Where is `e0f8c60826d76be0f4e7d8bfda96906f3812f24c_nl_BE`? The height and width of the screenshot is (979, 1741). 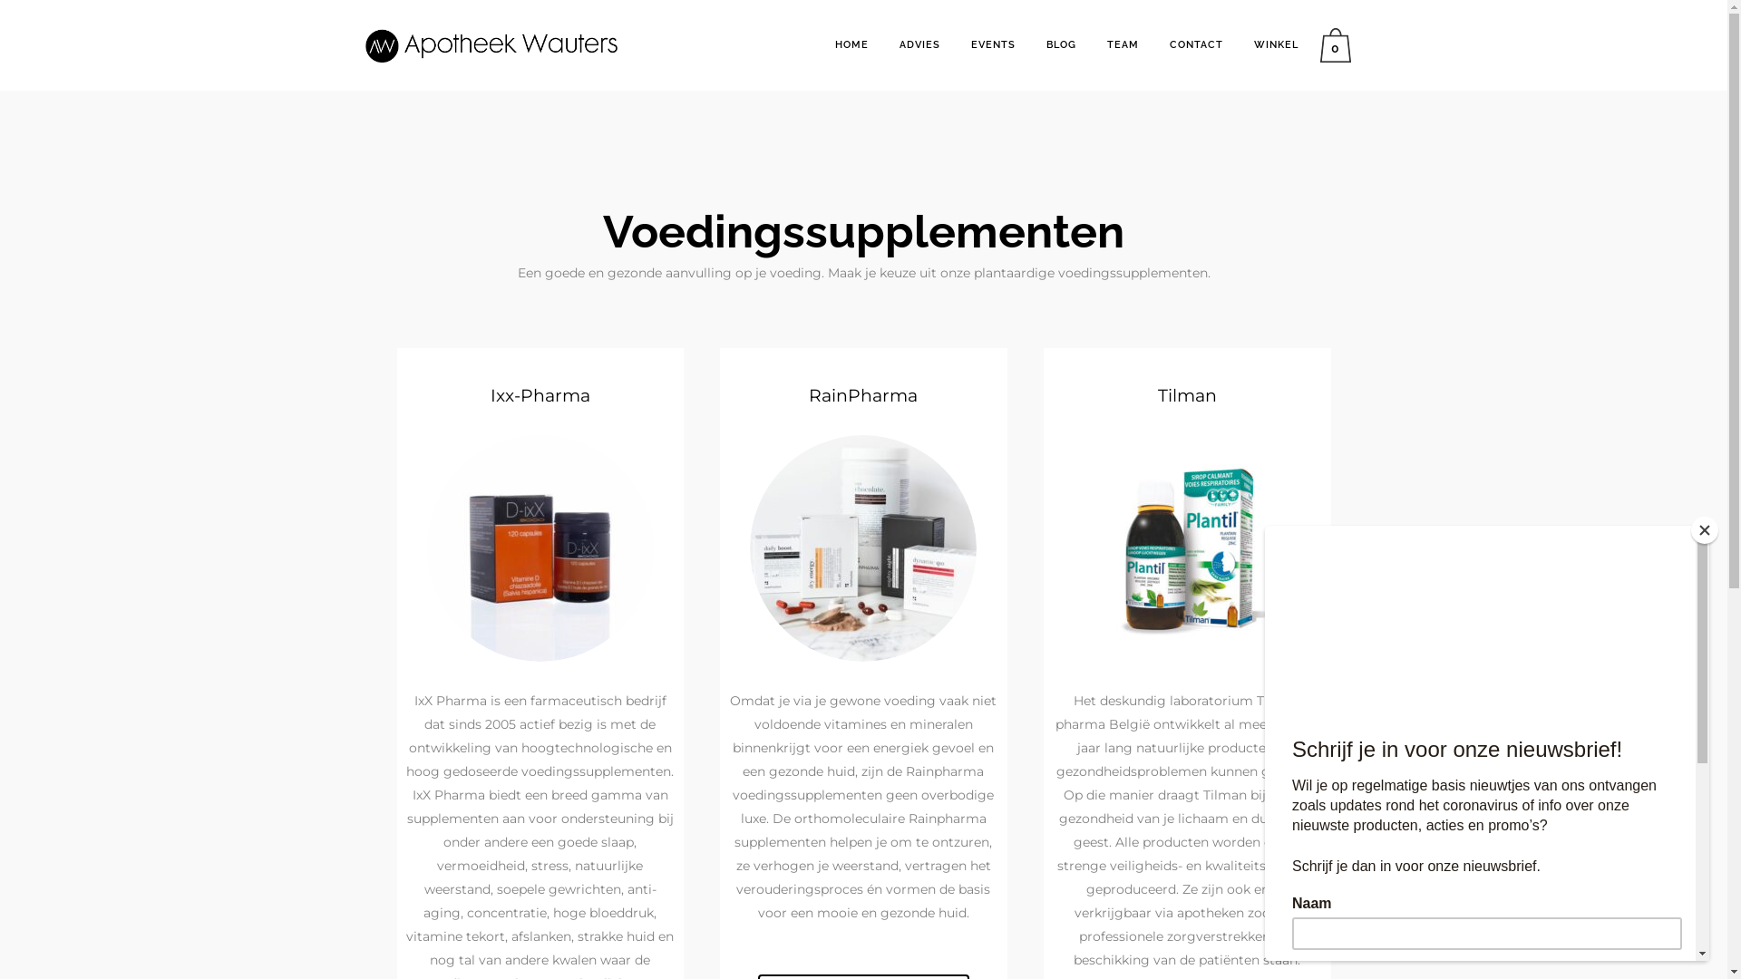 e0f8c60826d76be0f4e7d8bfda96906f3812f24c_nl_BE is located at coordinates (540, 548).